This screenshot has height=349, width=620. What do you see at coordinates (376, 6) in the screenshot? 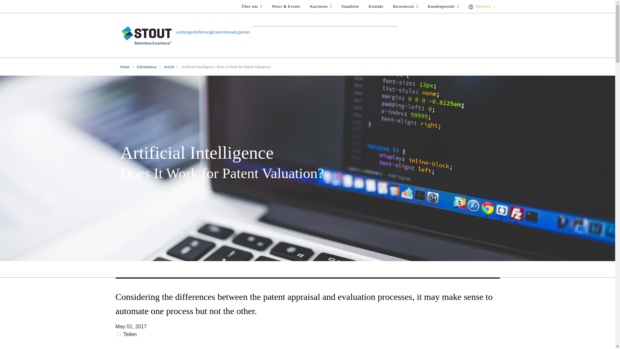
I see `Kontakt` at bounding box center [376, 6].